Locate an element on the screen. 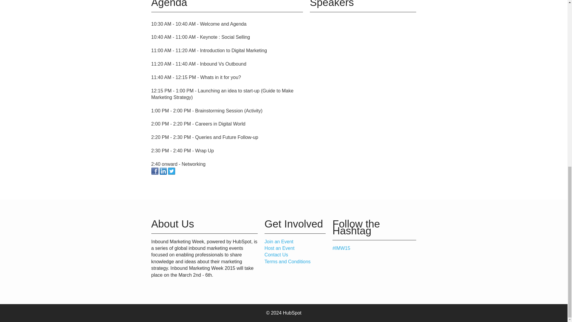 This screenshot has width=572, height=322. Join an Event is located at coordinates (279, 241).